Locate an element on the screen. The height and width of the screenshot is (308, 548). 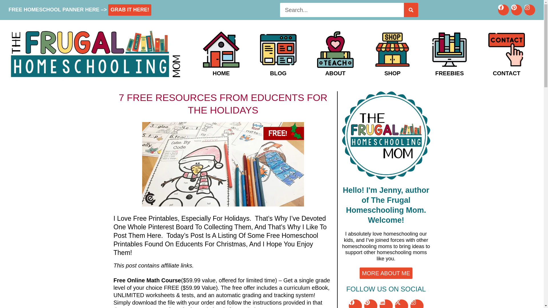
DOWNLOAD HERE! is located at coordinates (129, 9).